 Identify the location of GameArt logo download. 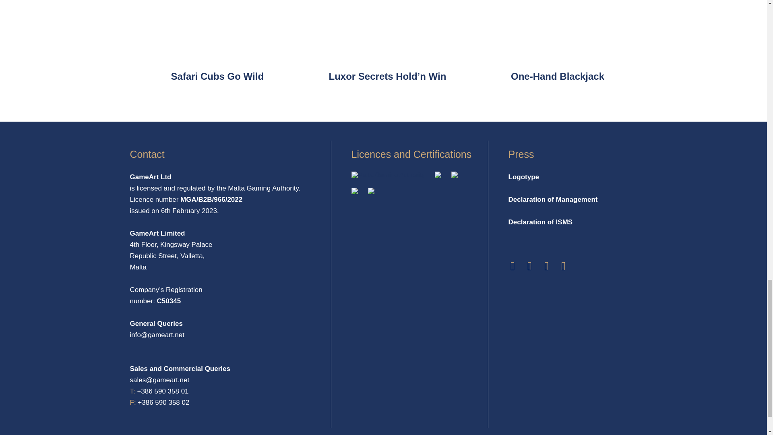
(523, 177).